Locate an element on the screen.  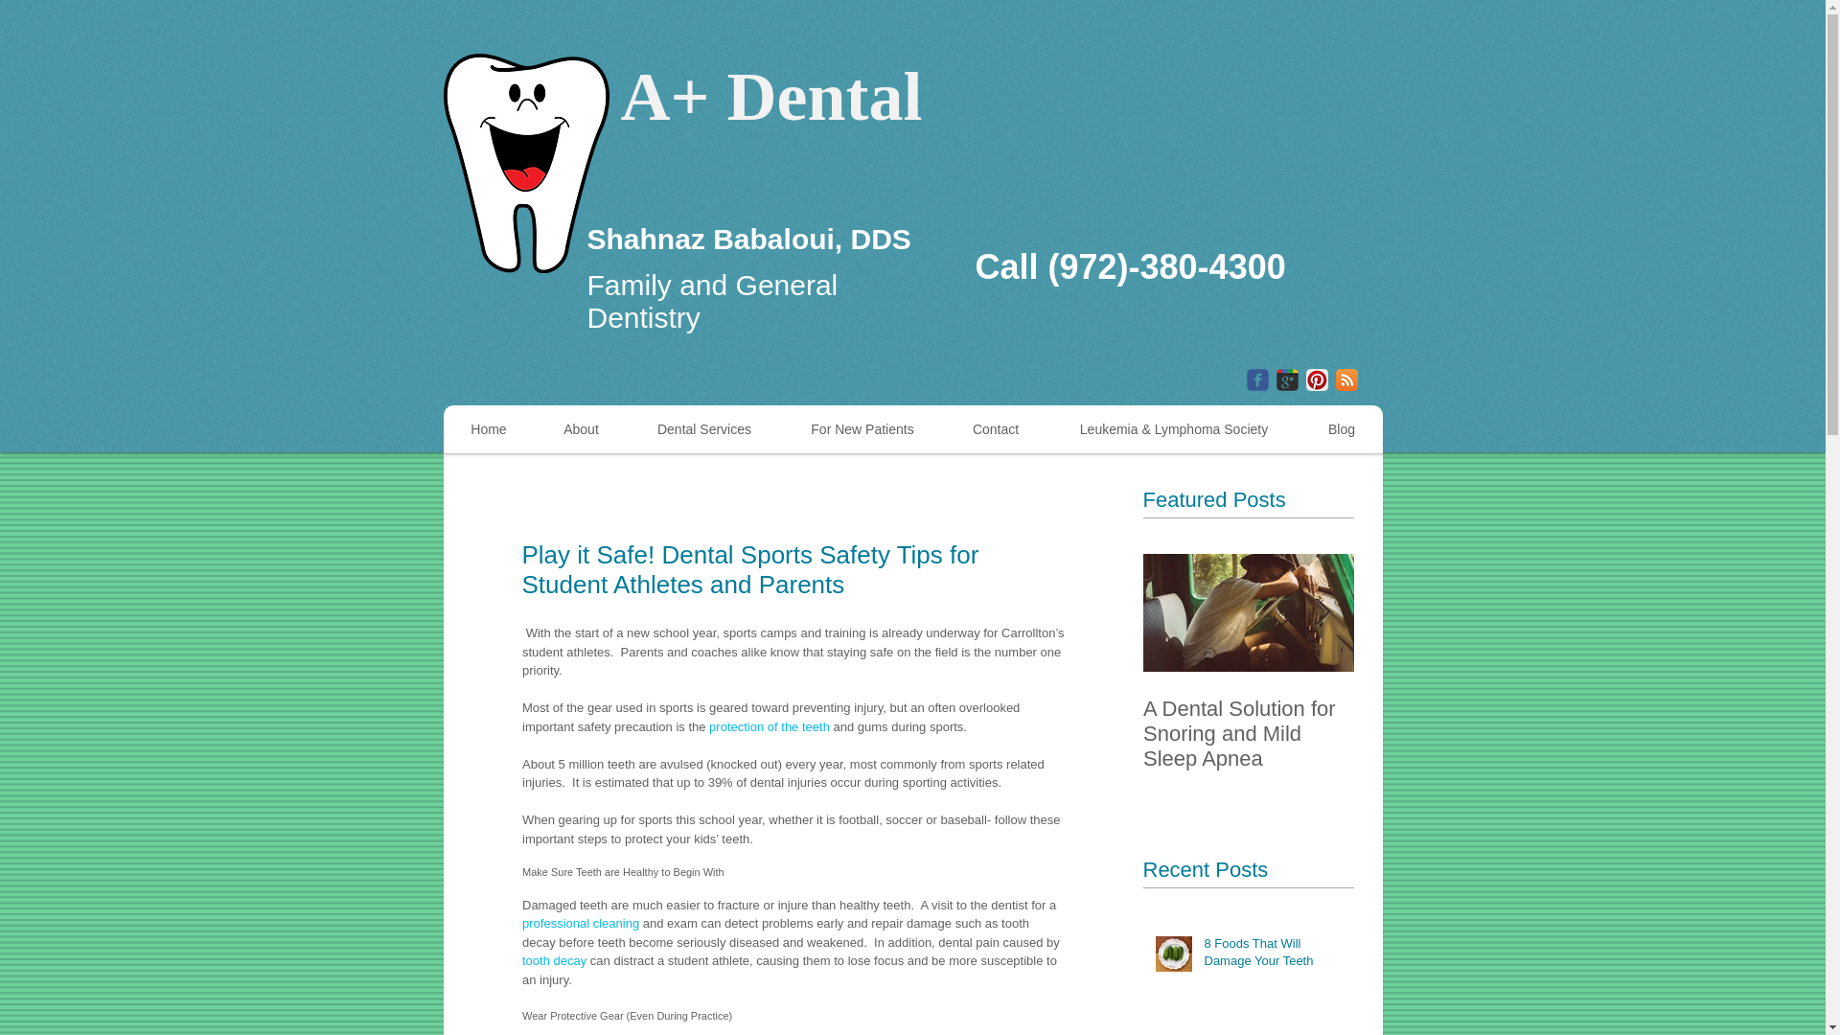
Home is located at coordinates (488, 429).